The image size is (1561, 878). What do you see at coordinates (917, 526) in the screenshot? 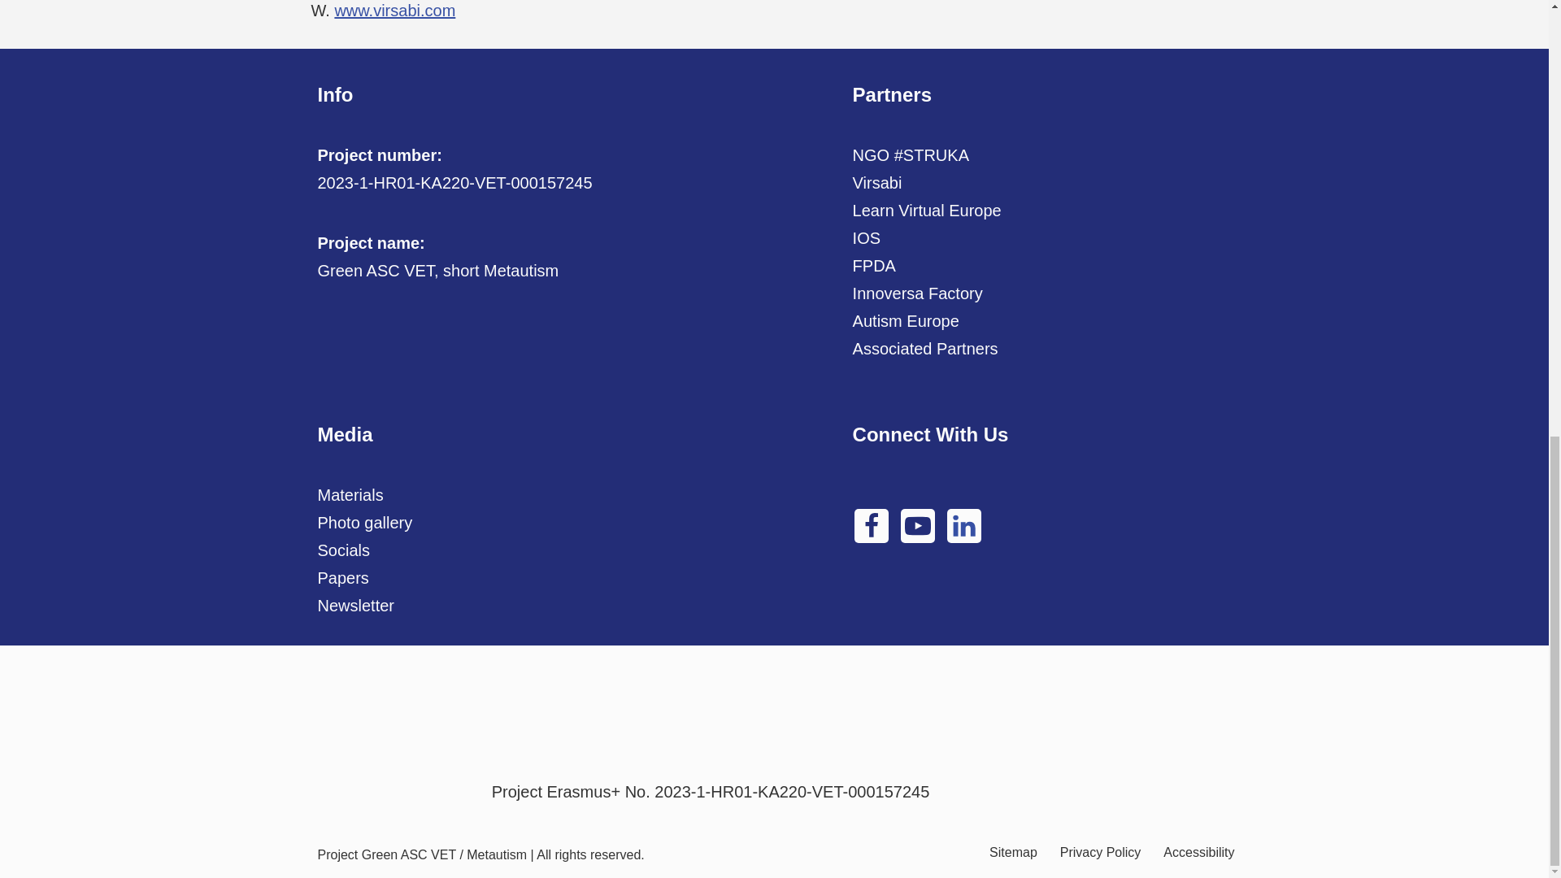
I see `Youtube` at bounding box center [917, 526].